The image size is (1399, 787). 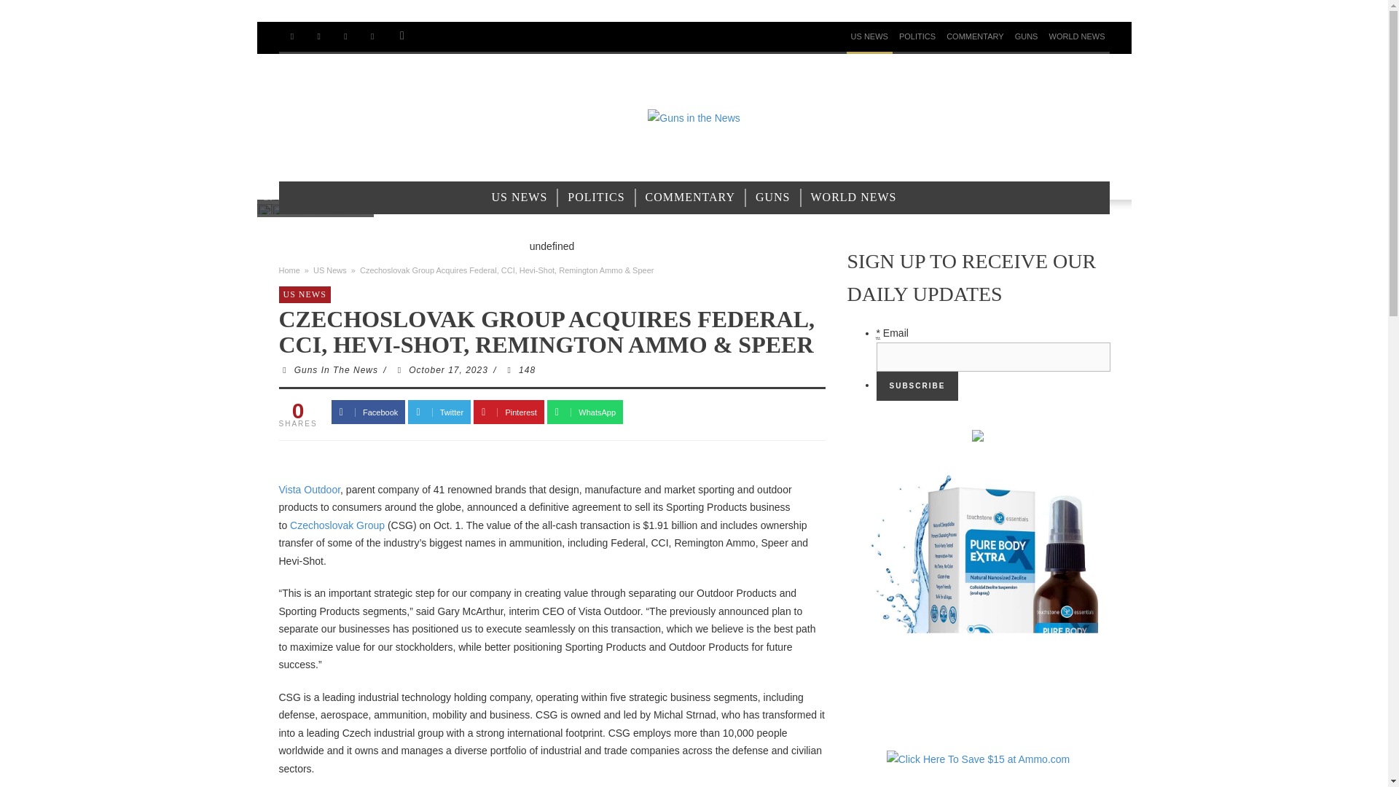 What do you see at coordinates (289, 179) in the screenshot?
I see `July 27, 2024` at bounding box center [289, 179].